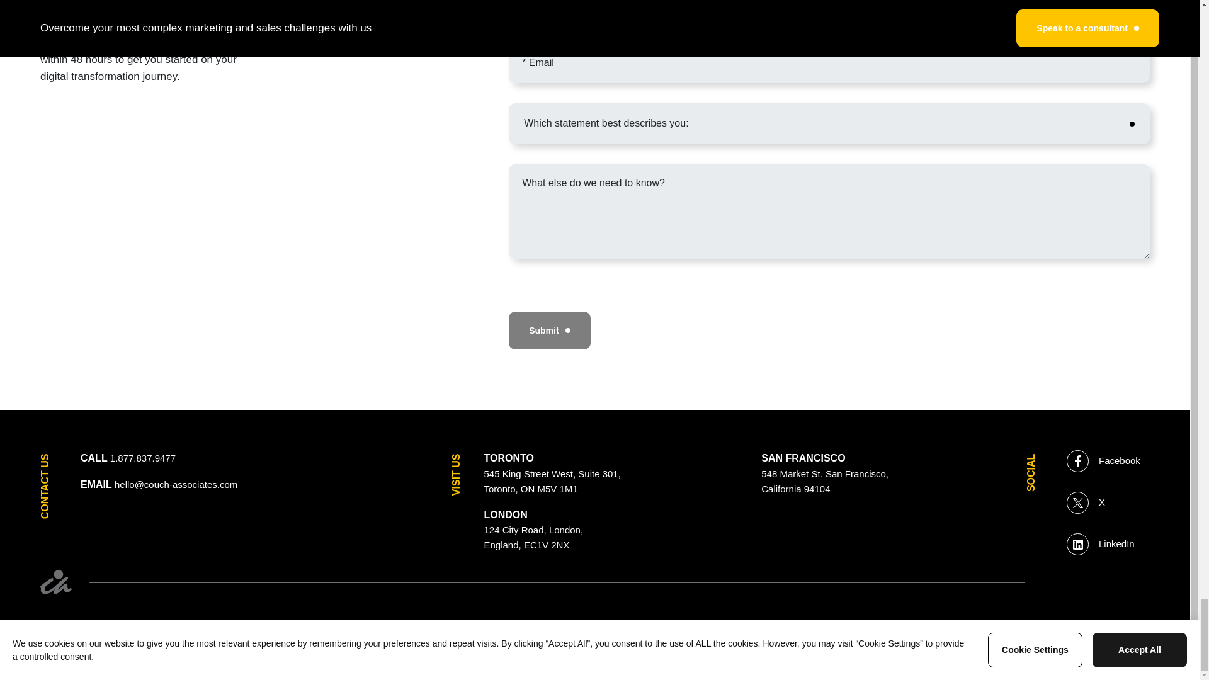 This screenshot has height=680, width=1209. What do you see at coordinates (142, 458) in the screenshot?
I see `1.877.837.9477` at bounding box center [142, 458].